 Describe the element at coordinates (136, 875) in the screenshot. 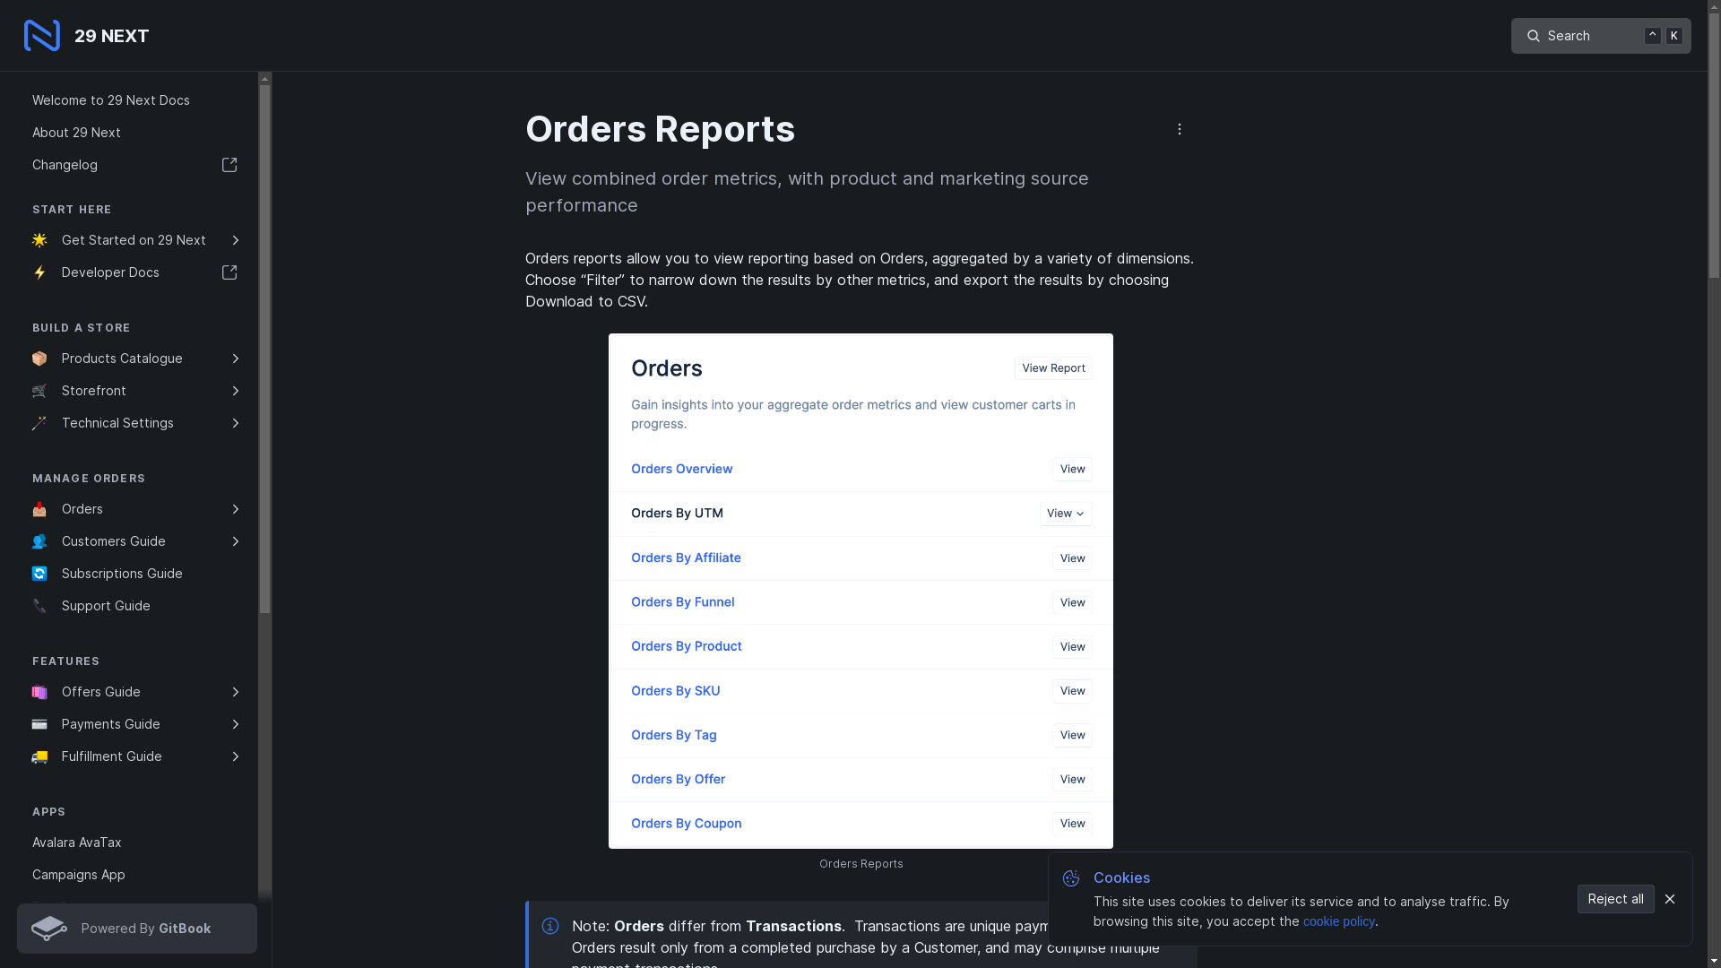

I see `Campaigns App` at that location.